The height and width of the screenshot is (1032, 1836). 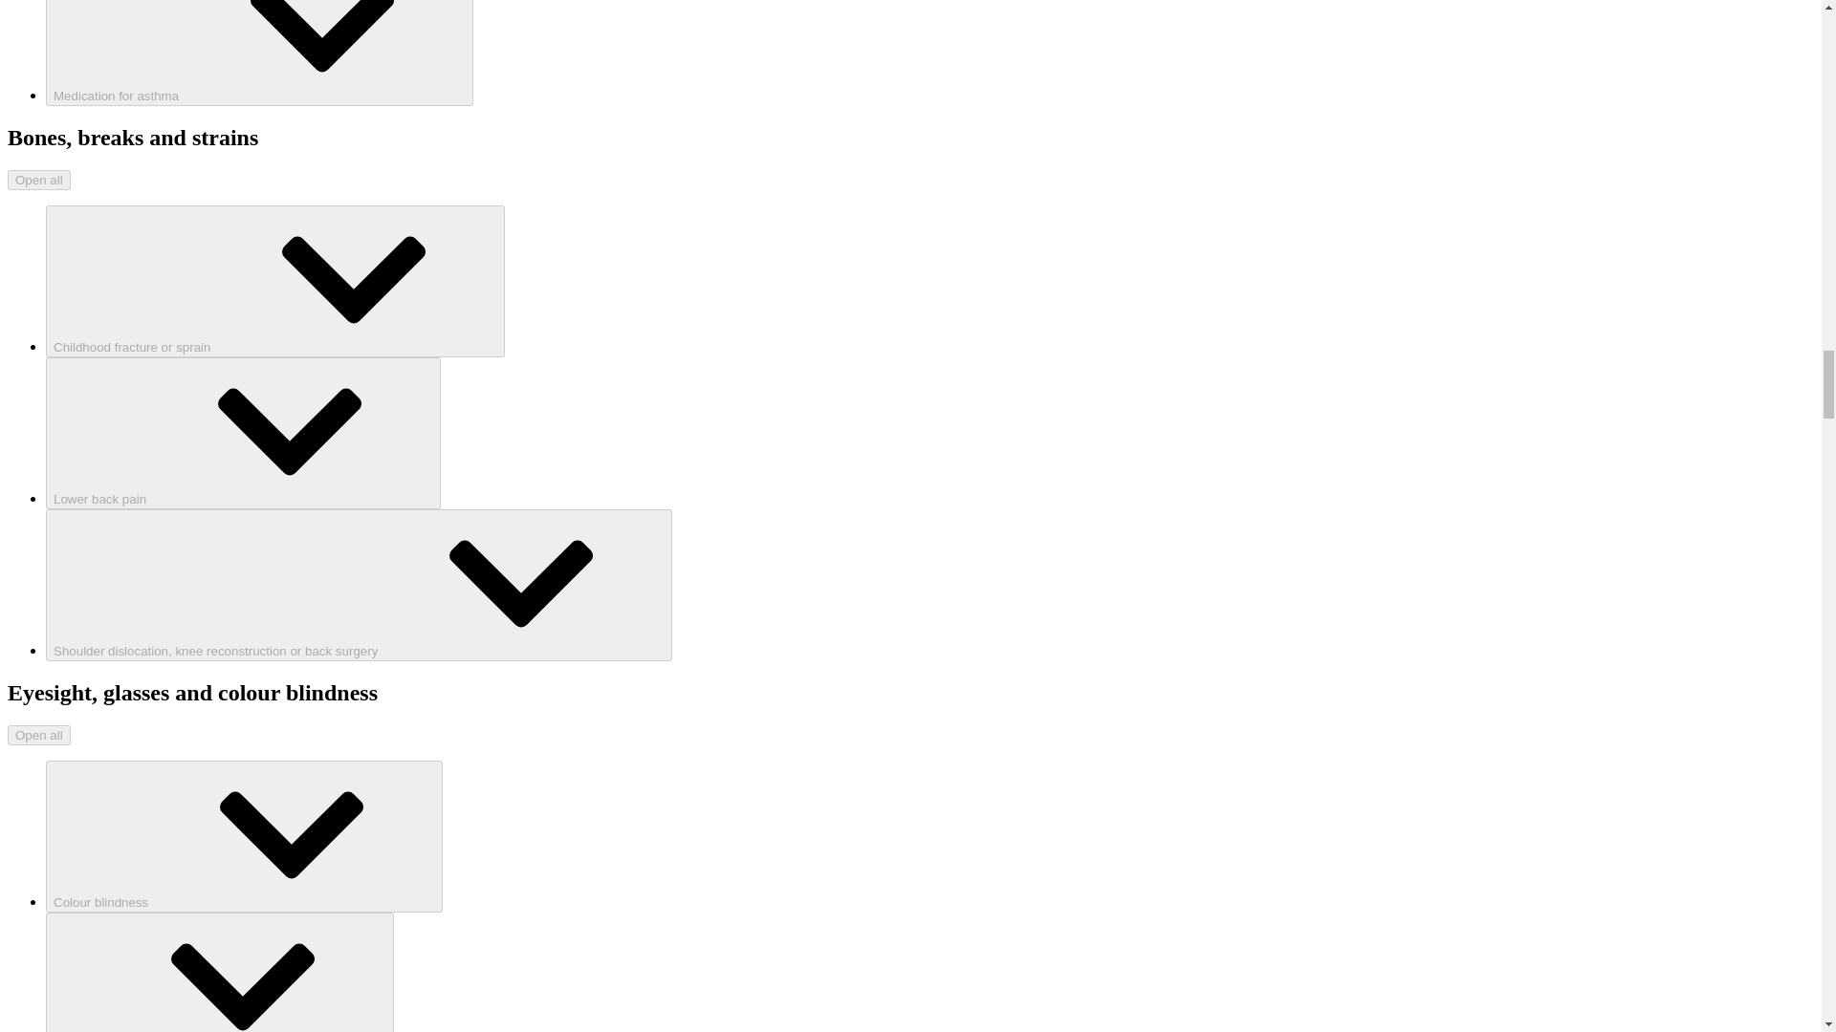 I want to click on Lower back pain, so click(x=243, y=433).